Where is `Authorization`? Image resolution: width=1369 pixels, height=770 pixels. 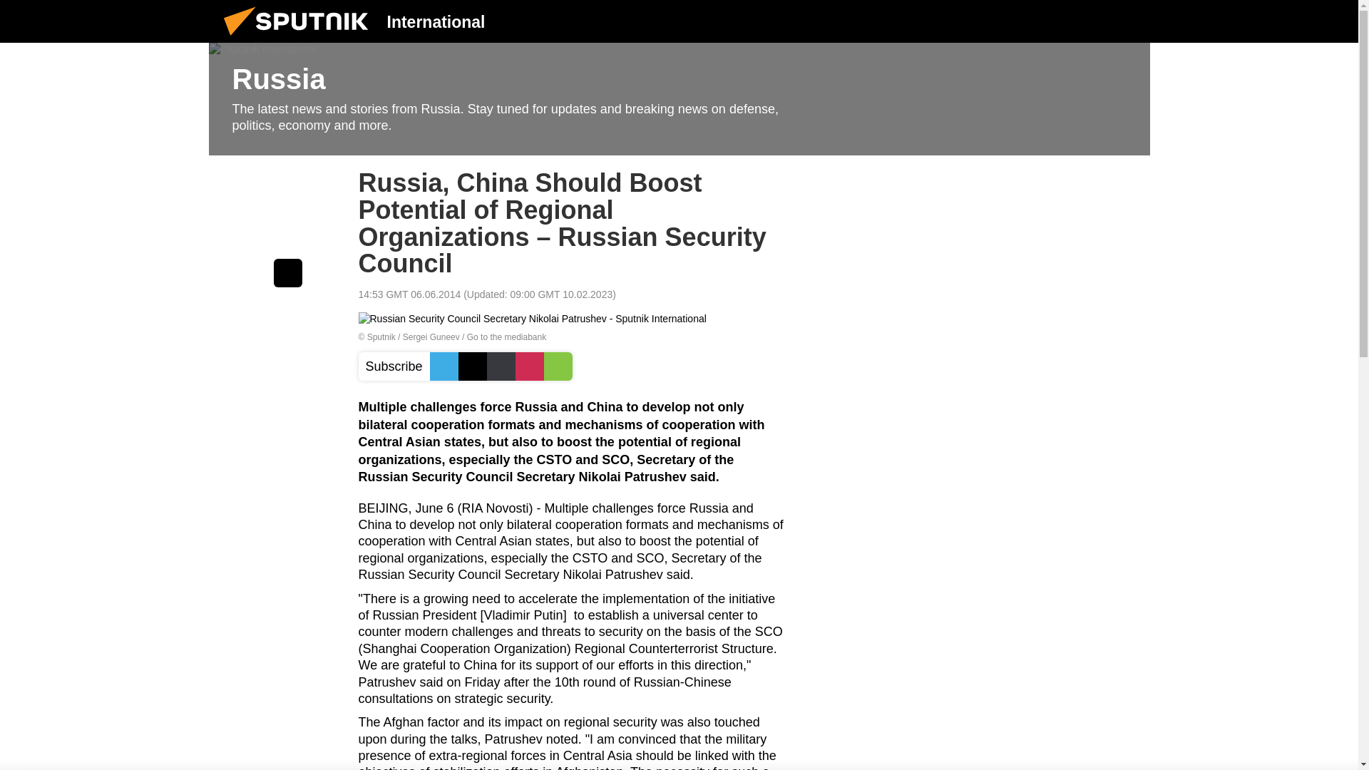
Authorization is located at coordinates (1056, 21).